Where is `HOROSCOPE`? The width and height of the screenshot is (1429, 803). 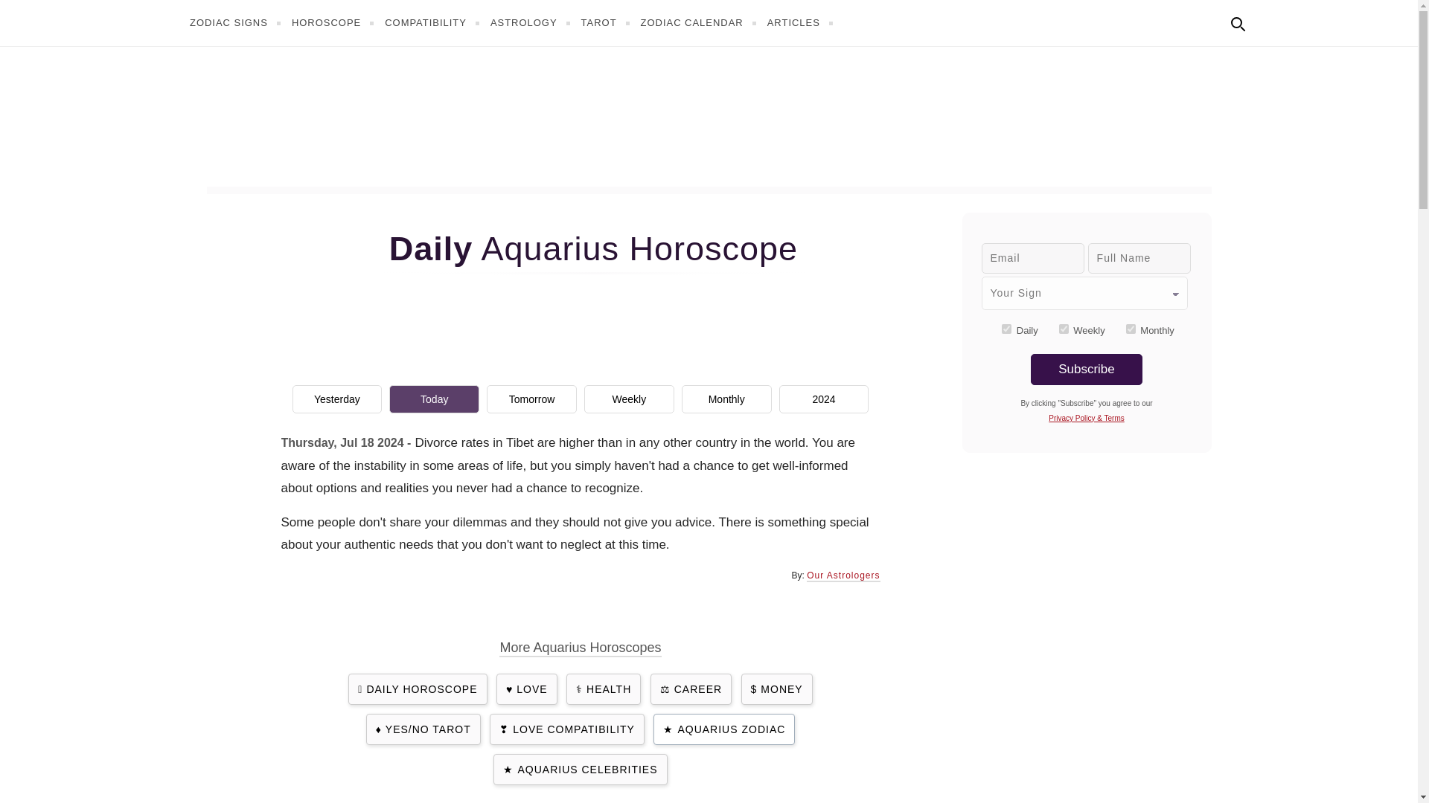
HOROSCOPE is located at coordinates (335, 22).